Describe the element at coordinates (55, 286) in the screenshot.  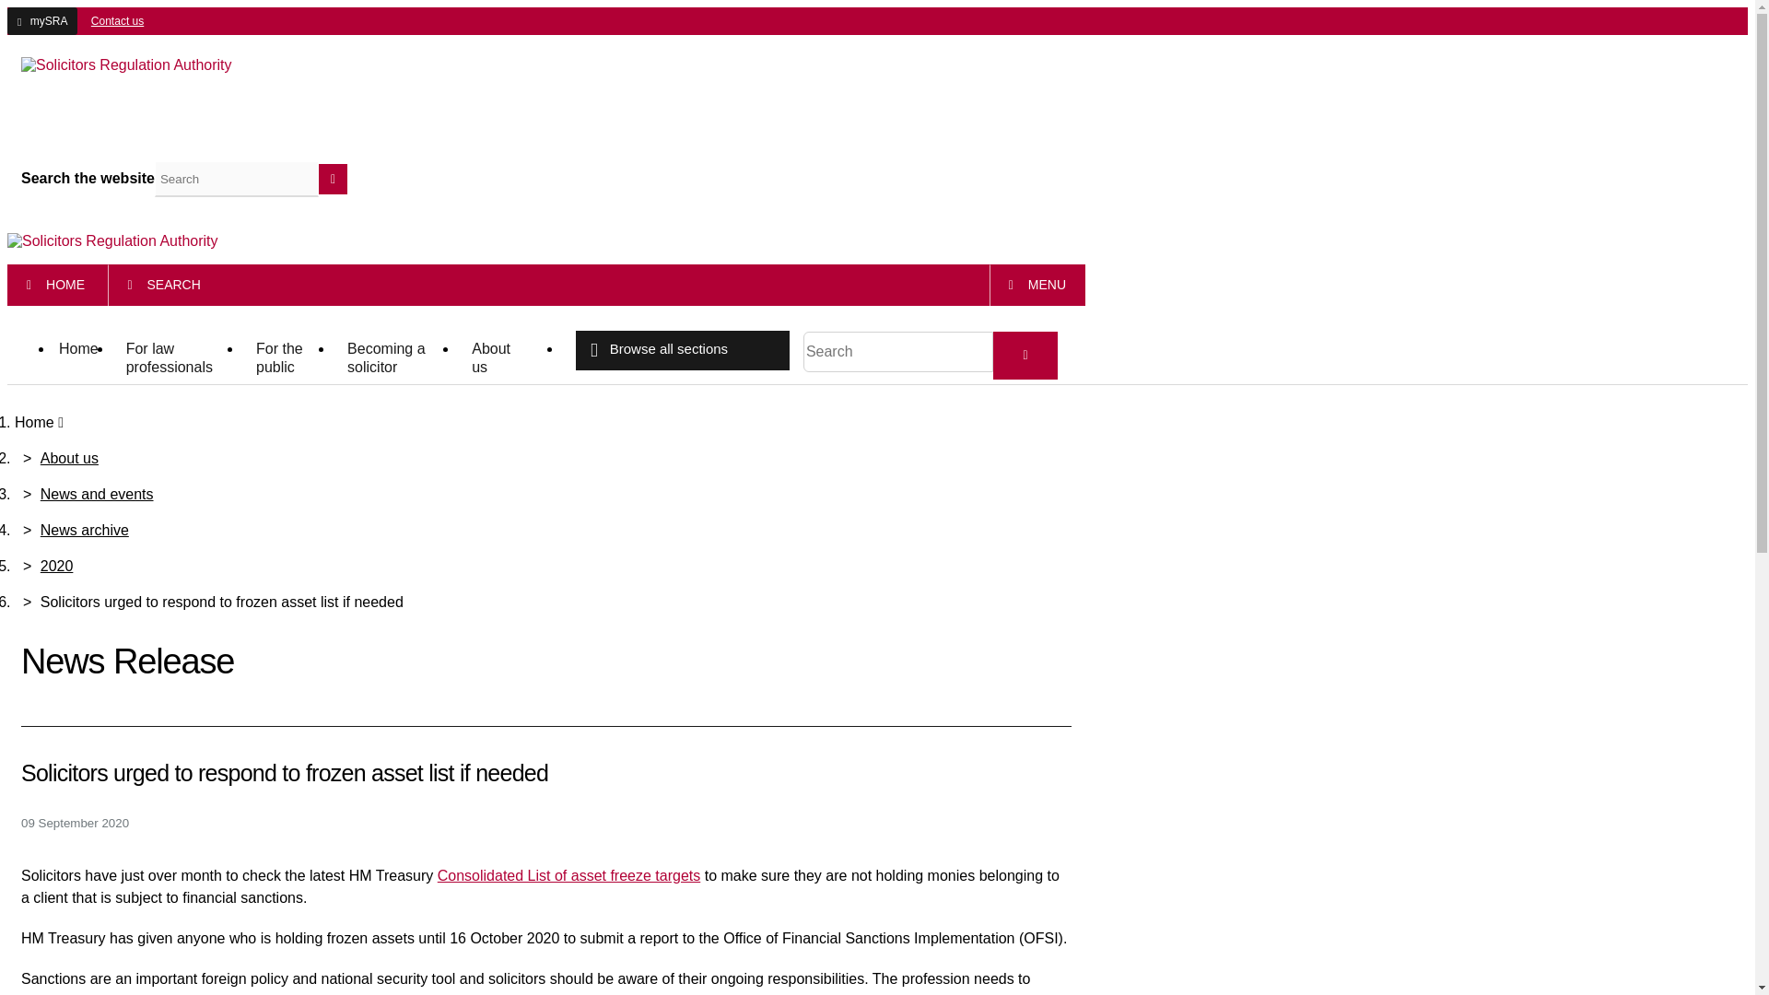
I see `HOME` at that location.